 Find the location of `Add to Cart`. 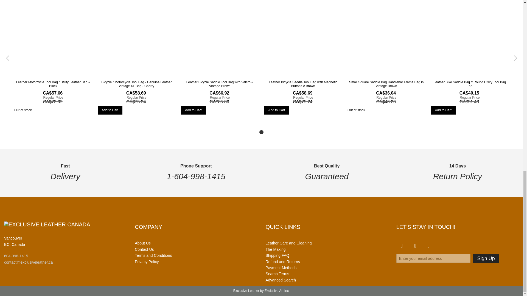

Add to Cart is located at coordinates (276, 110).